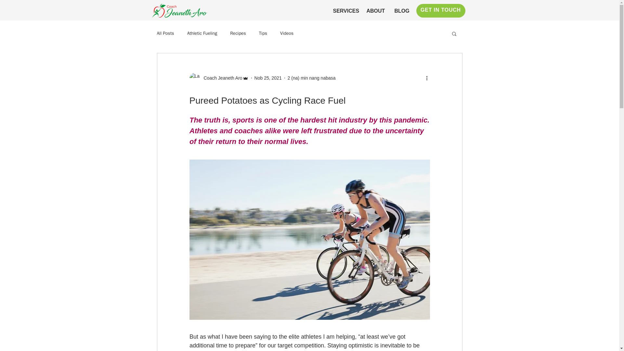 This screenshot has height=351, width=624. I want to click on Coach Jeaneth Aro, so click(218, 78).